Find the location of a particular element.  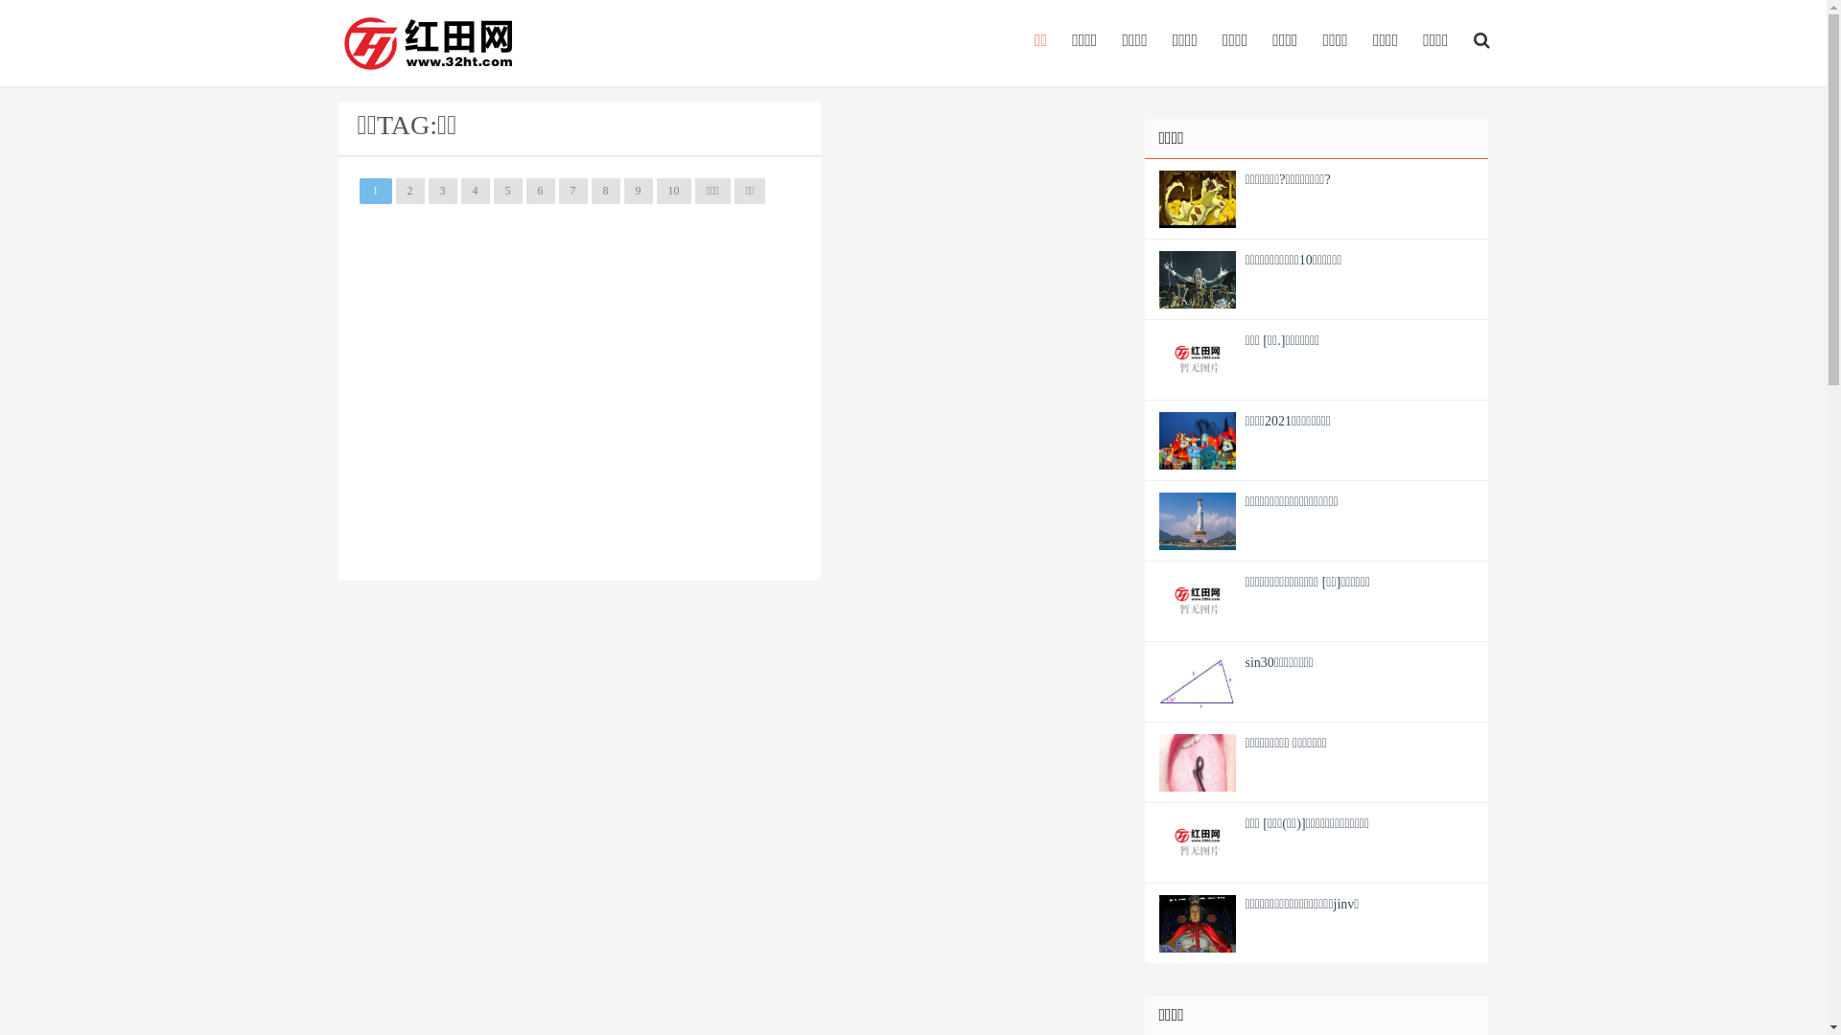

10 is located at coordinates (673, 192).